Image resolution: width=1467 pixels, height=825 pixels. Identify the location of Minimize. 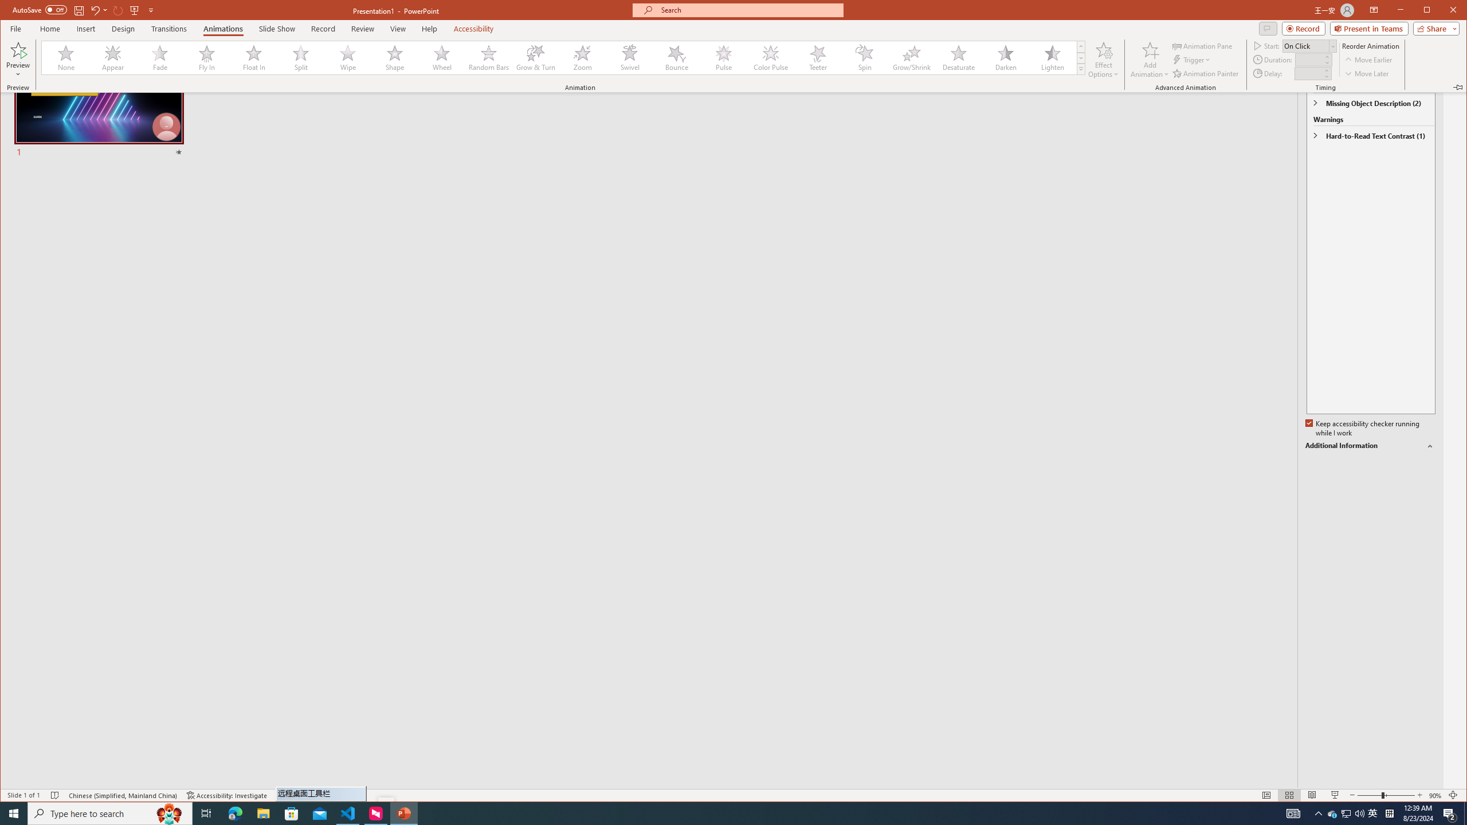
(1430, 11).